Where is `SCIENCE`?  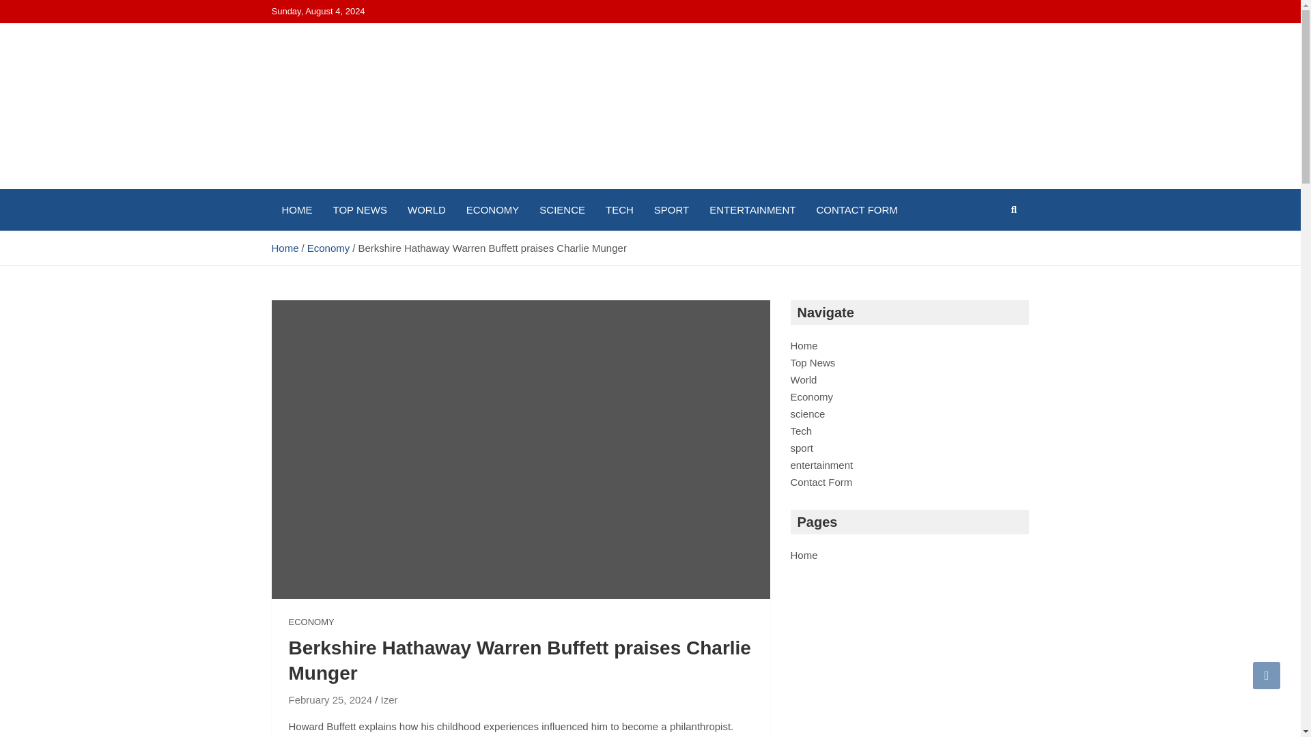
SCIENCE is located at coordinates (562, 209).